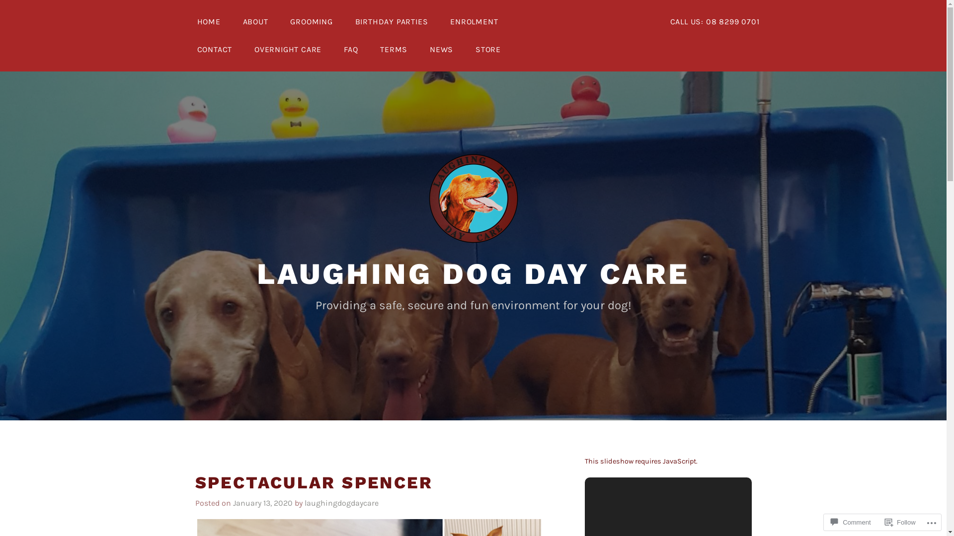 The height and width of the screenshot is (536, 954). What do you see at coordinates (255, 22) in the screenshot?
I see `ABOUT` at bounding box center [255, 22].